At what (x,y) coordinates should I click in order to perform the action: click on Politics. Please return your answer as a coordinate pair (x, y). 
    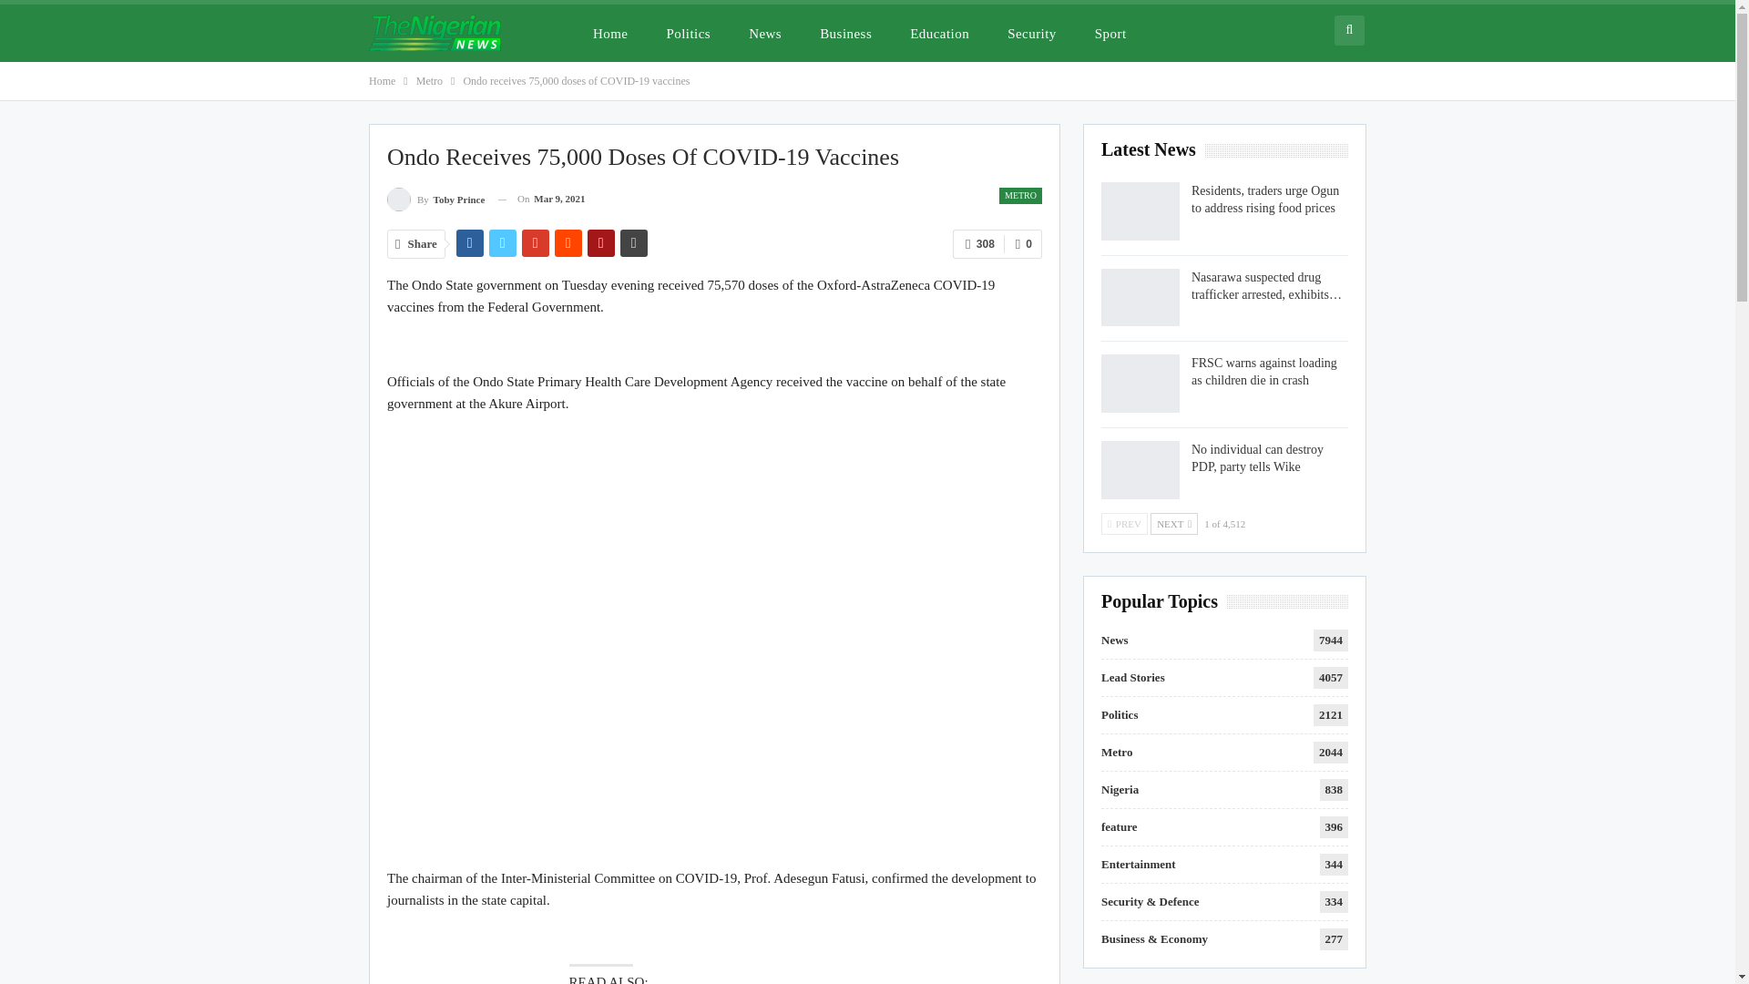
    Looking at the image, I should click on (688, 33).